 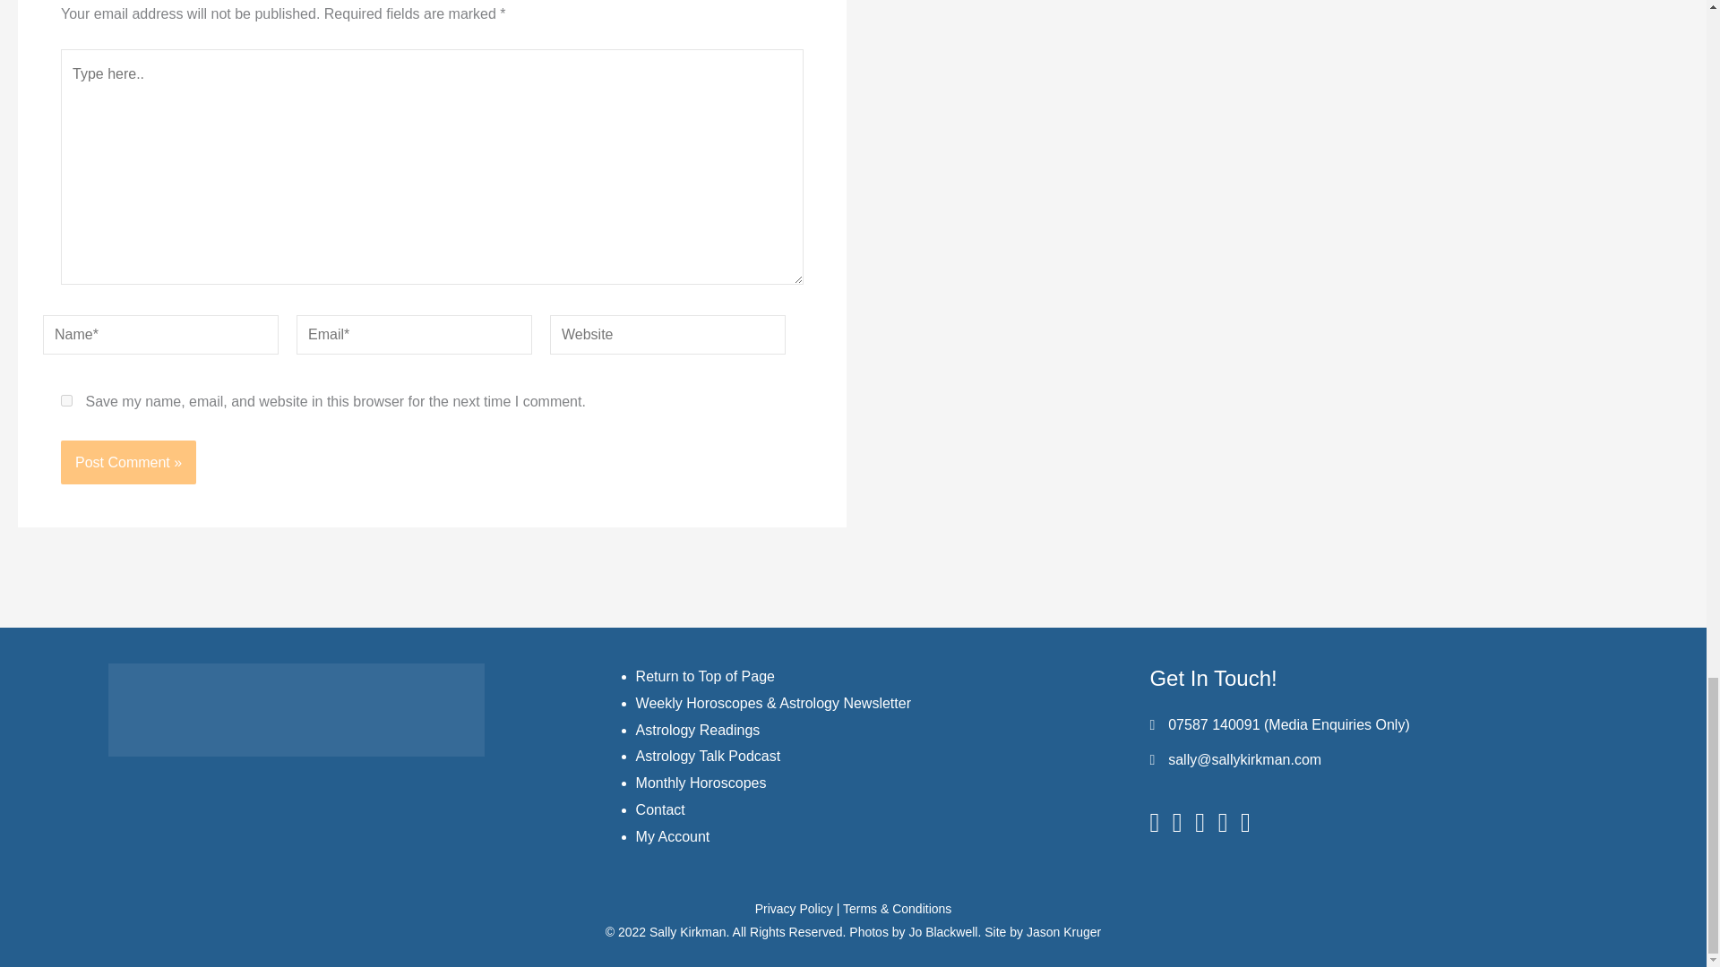 I want to click on yes, so click(x=66, y=399).